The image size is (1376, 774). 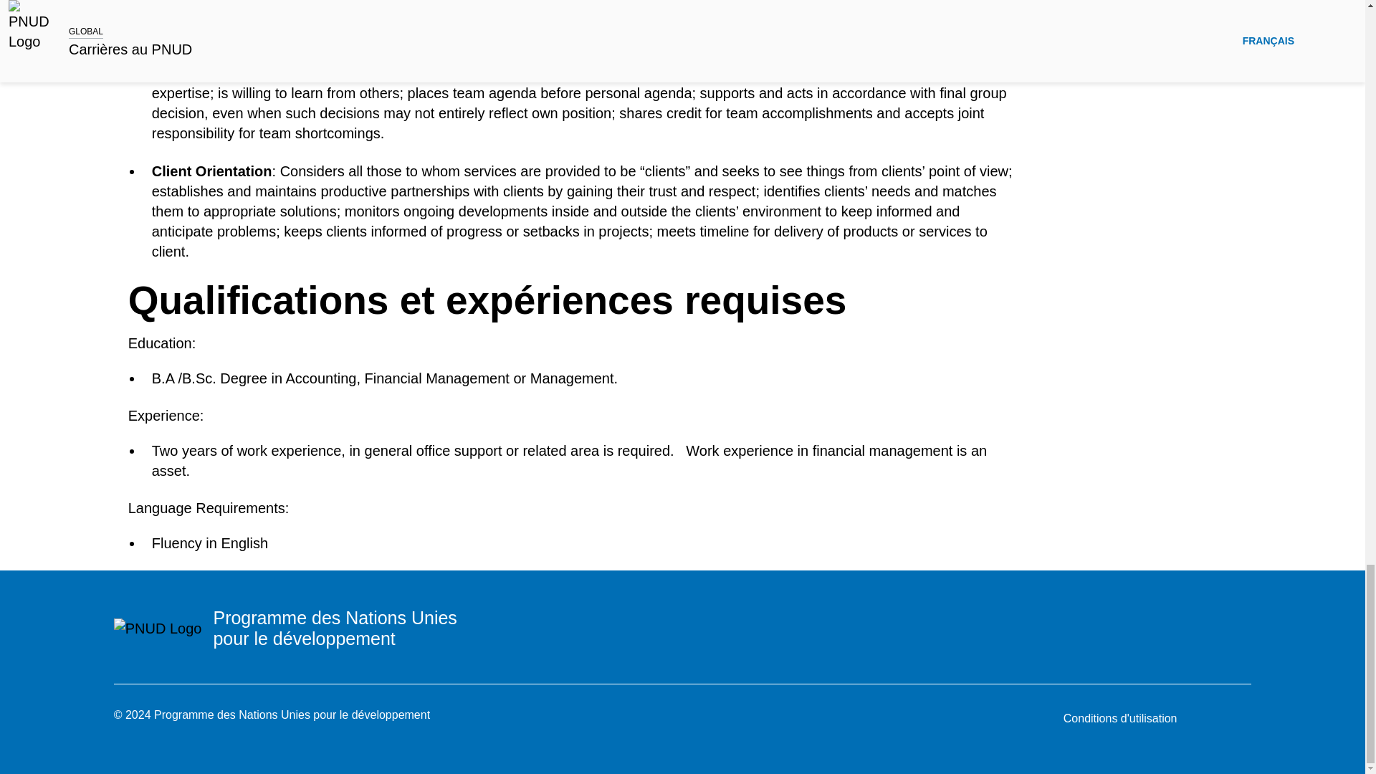 I want to click on Conditions d'utilisation, so click(x=1121, y=719).